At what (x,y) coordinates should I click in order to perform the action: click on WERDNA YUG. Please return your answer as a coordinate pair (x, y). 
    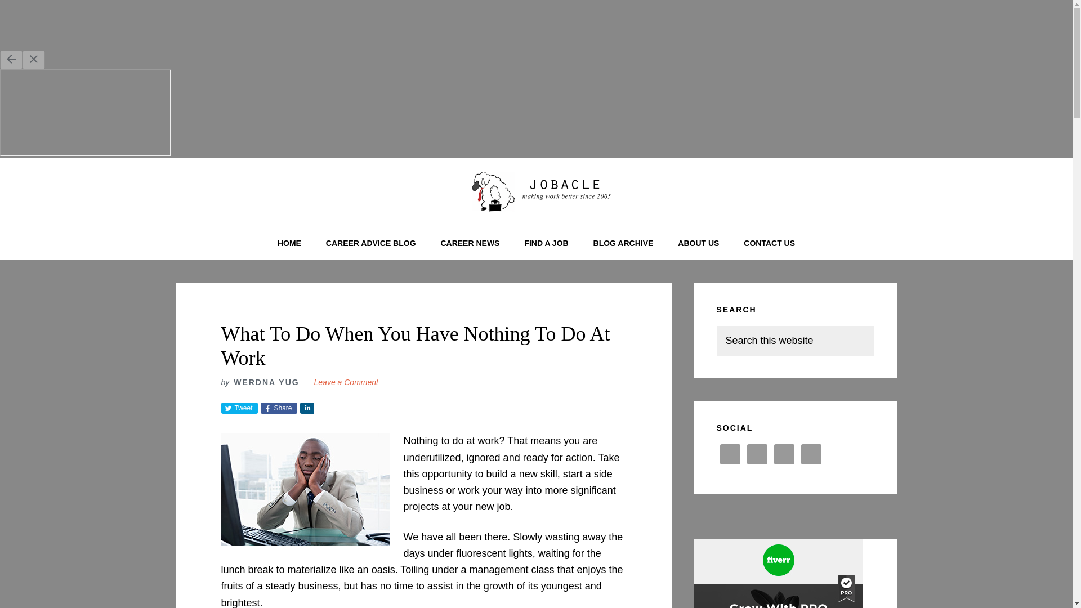
    Looking at the image, I should click on (266, 382).